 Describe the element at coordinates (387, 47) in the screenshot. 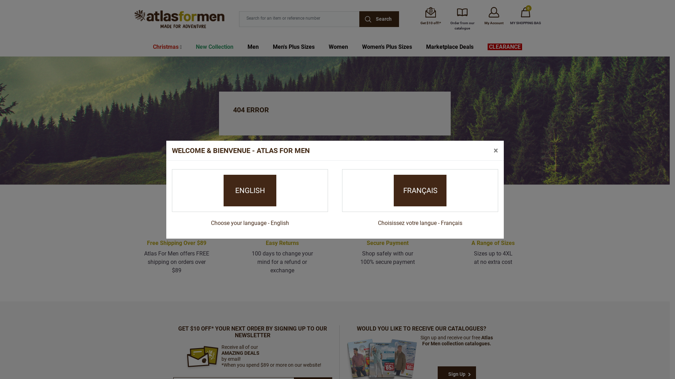

I see `Women's Plus Sizes` at that location.